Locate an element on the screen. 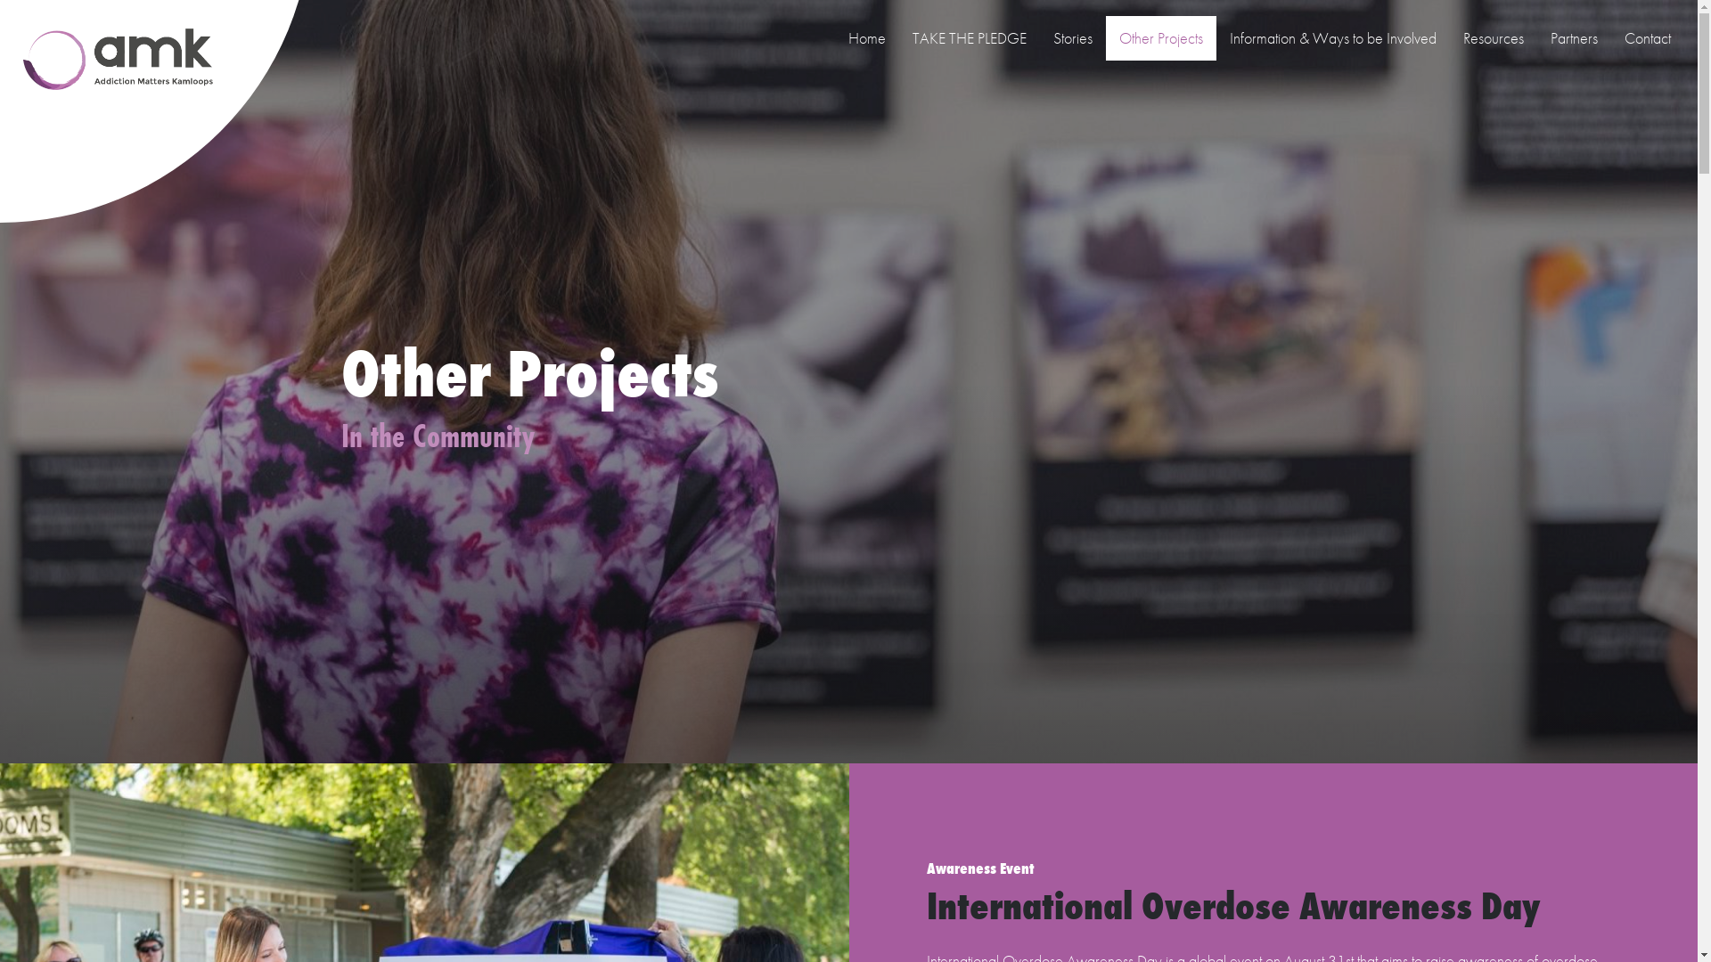  Information & Ways to be Involved is located at coordinates (1333, 38).